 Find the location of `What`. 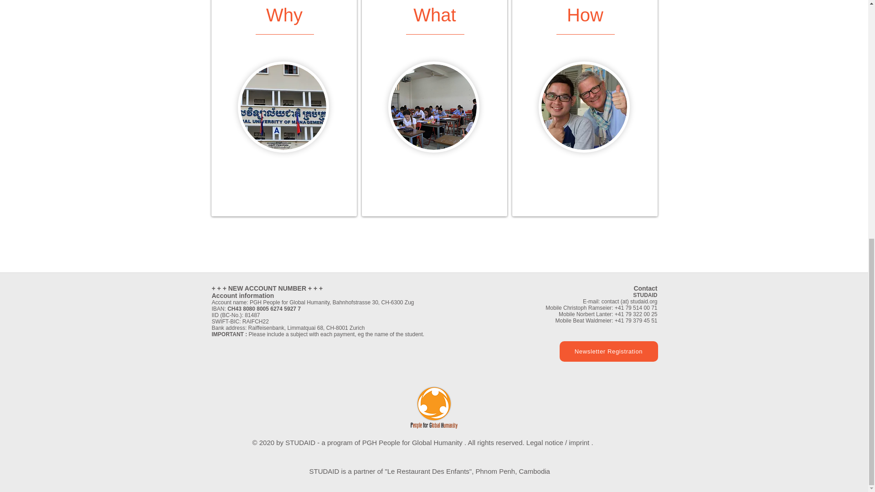

What is located at coordinates (434, 15).